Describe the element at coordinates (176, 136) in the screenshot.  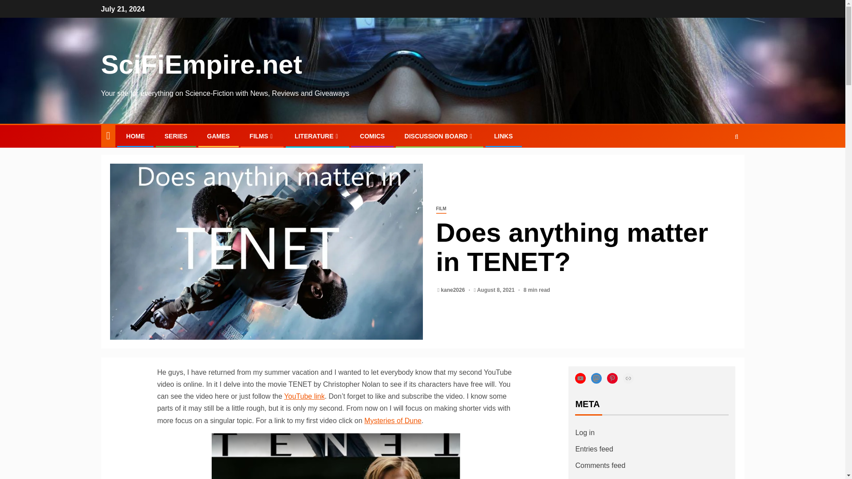
I see `SERIES` at that location.